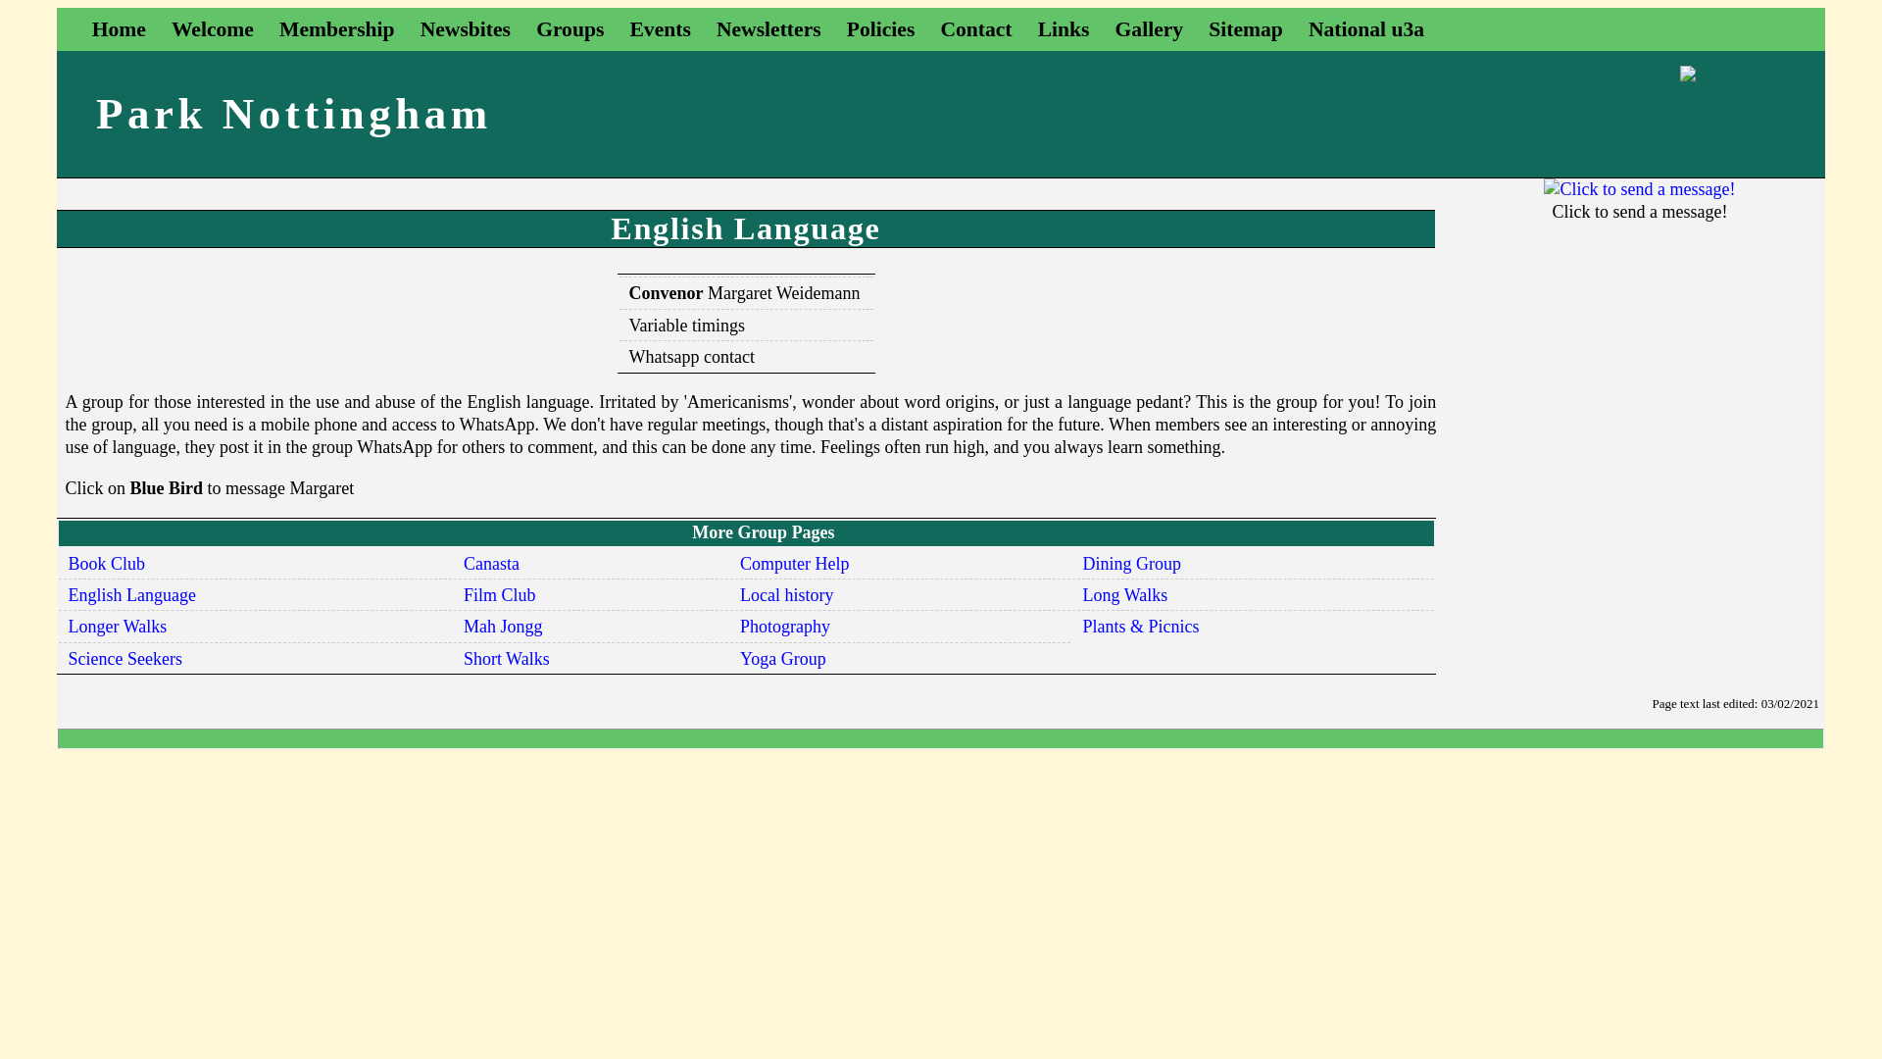 The height and width of the screenshot is (1059, 1882). I want to click on Events, so click(659, 29).